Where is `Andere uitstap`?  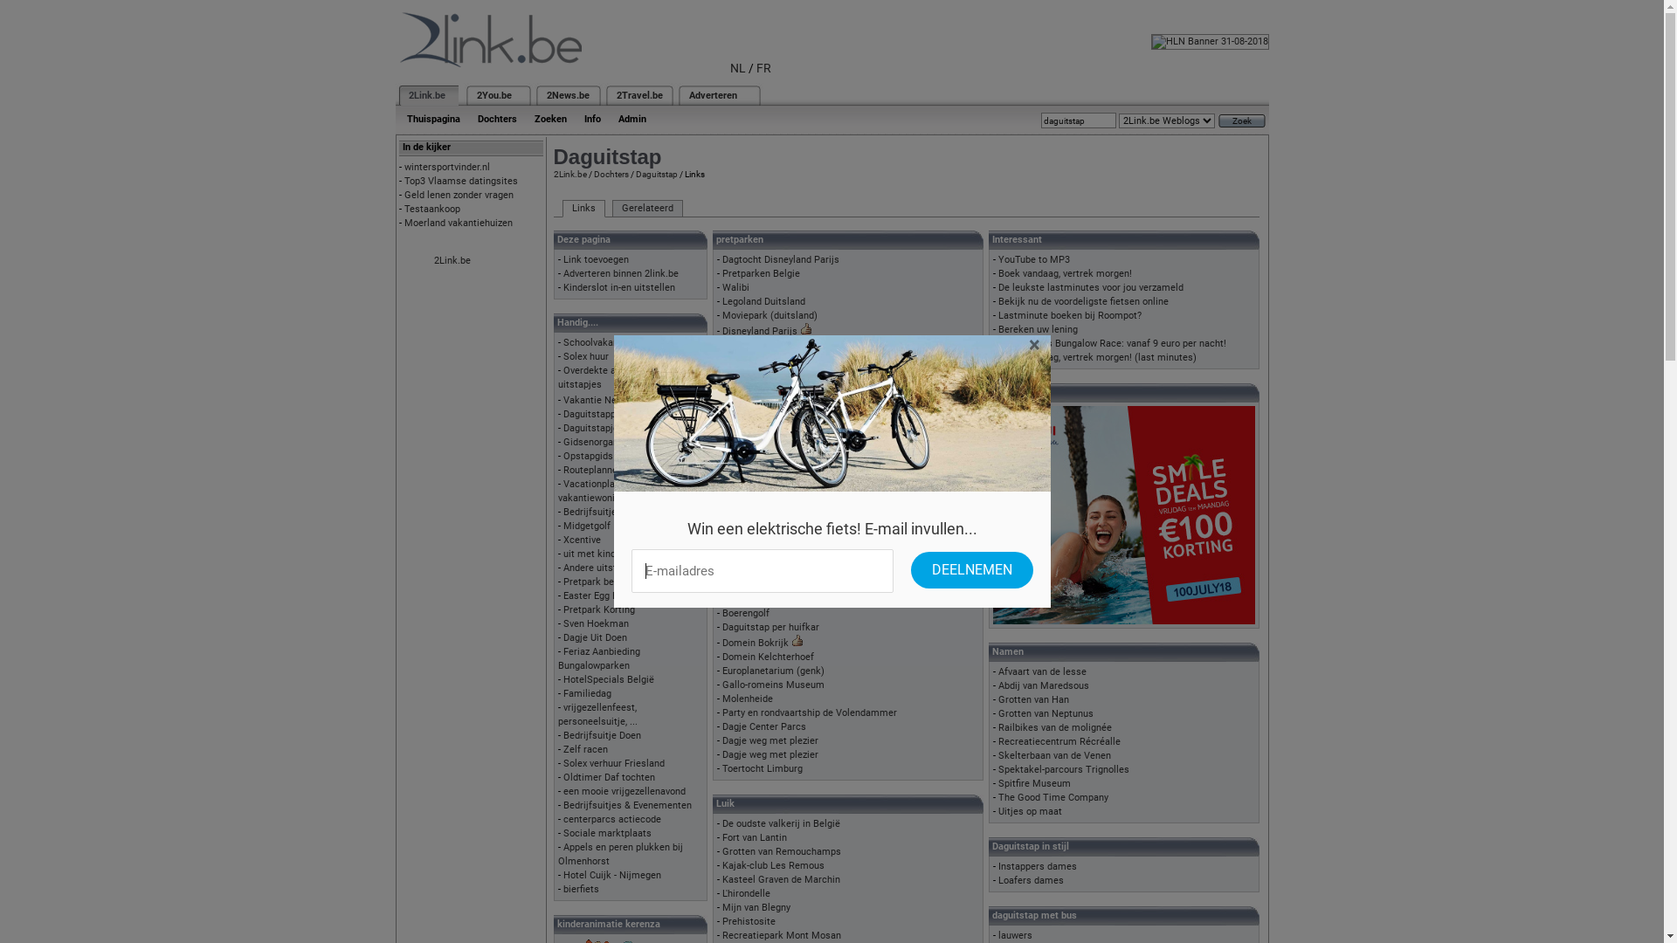 Andere uitstap is located at coordinates (594, 568).